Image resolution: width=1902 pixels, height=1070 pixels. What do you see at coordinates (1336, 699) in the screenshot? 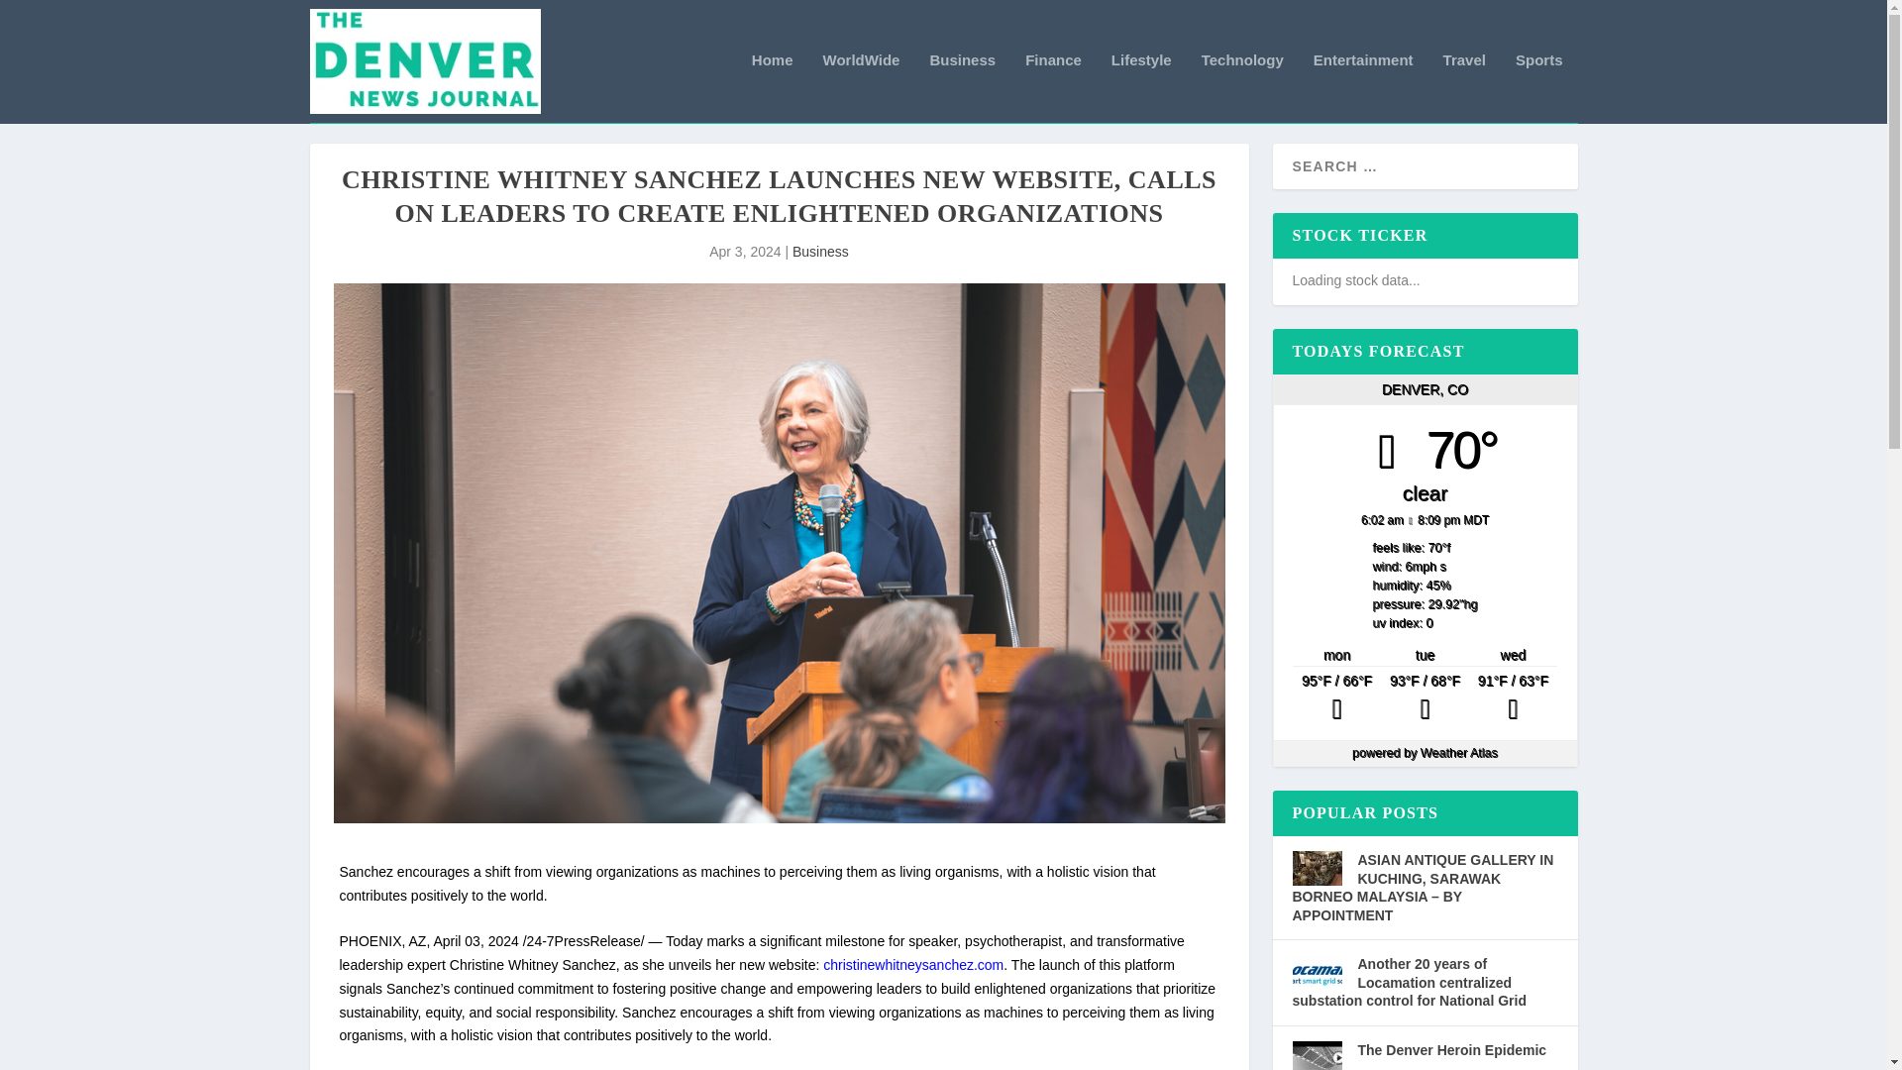
I see `PM Thunderstorms` at bounding box center [1336, 699].